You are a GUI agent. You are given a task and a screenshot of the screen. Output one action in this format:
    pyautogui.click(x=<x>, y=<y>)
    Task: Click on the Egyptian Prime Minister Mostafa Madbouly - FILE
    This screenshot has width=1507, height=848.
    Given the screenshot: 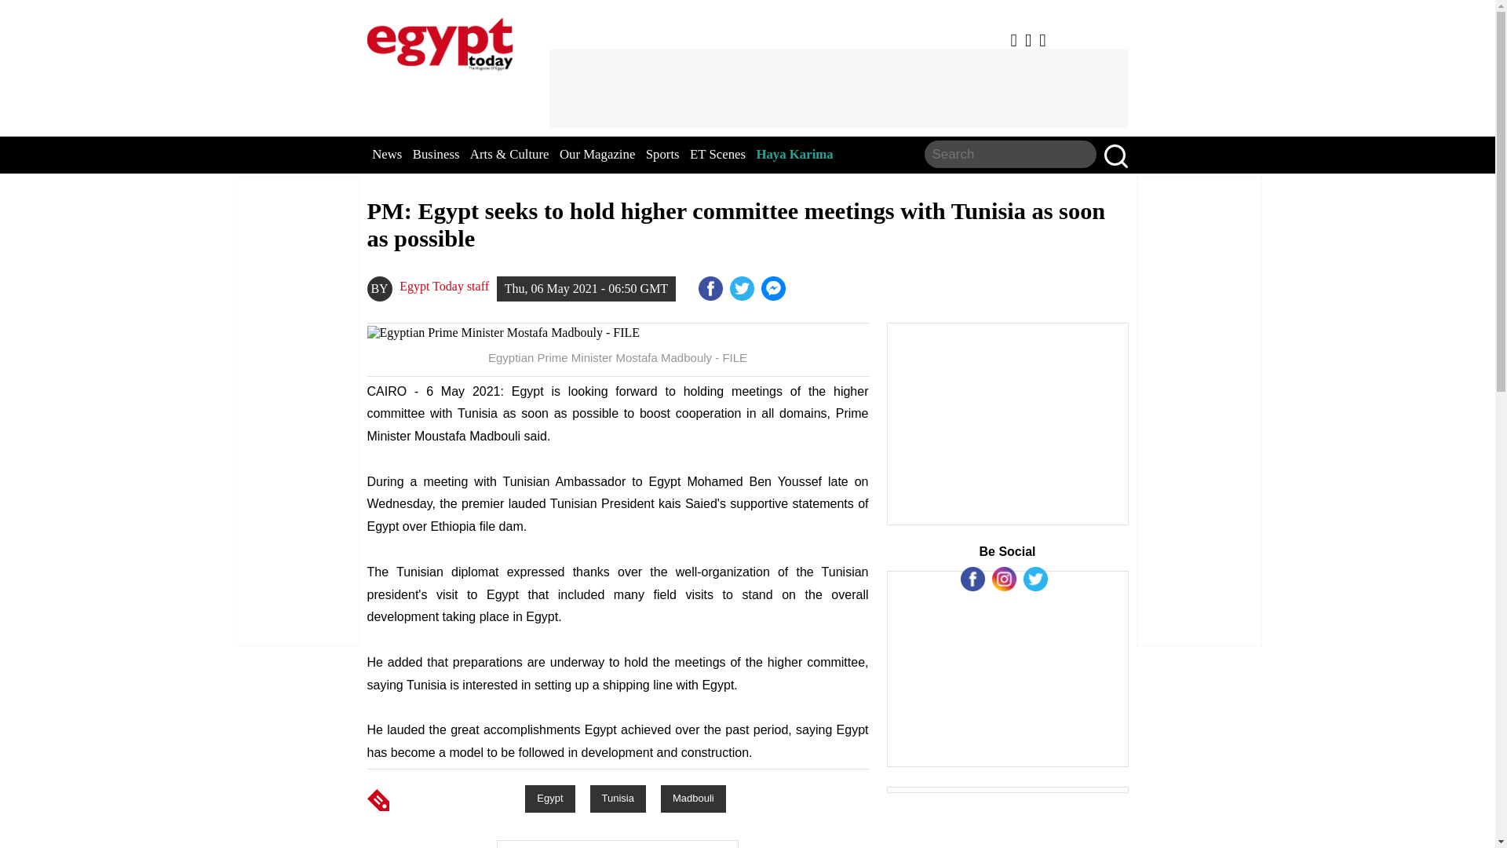 What is the action you would take?
    pyautogui.click(x=618, y=333)
    